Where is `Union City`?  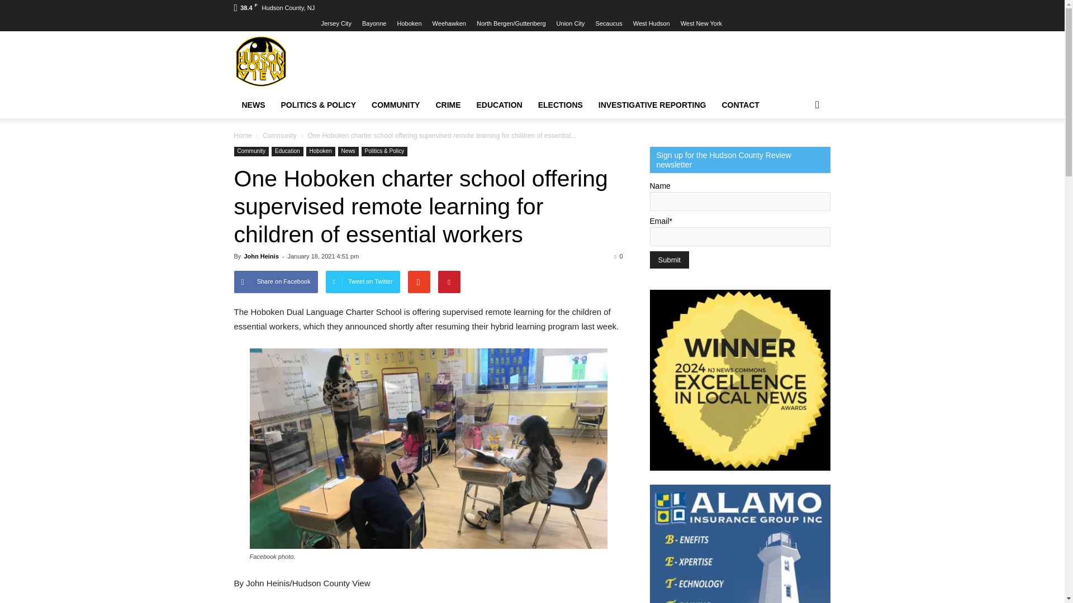
Union City is located at coordinates (571, 23).